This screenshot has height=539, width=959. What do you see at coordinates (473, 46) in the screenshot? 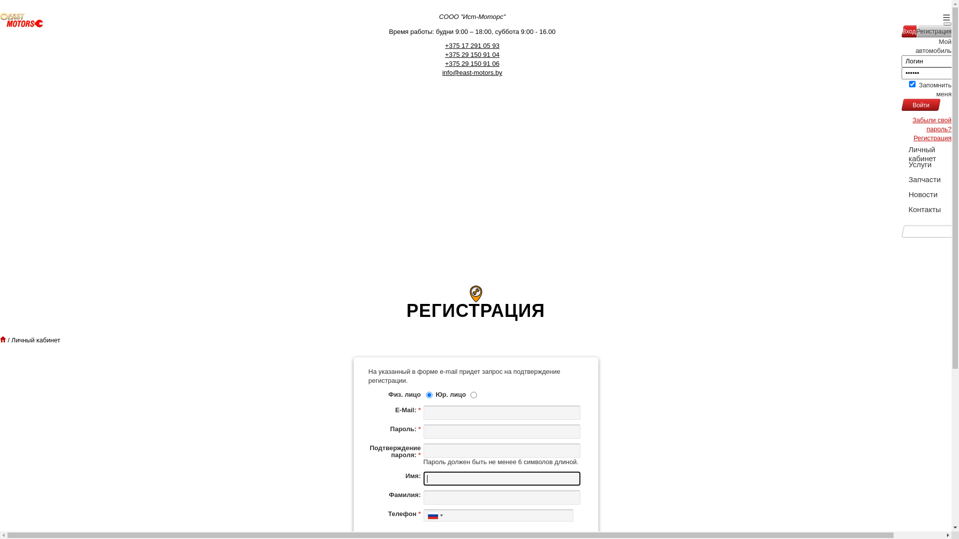
I see `+375 17 291 05 93` at bounding box center [473, 46].